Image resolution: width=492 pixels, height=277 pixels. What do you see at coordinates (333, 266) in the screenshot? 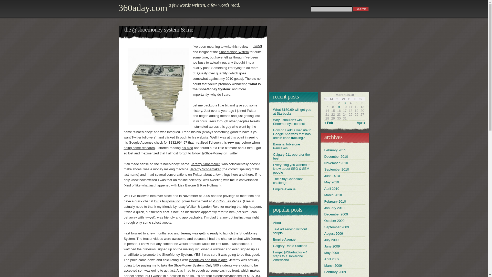
I see `March 2009` at bounding box center [333, 266].